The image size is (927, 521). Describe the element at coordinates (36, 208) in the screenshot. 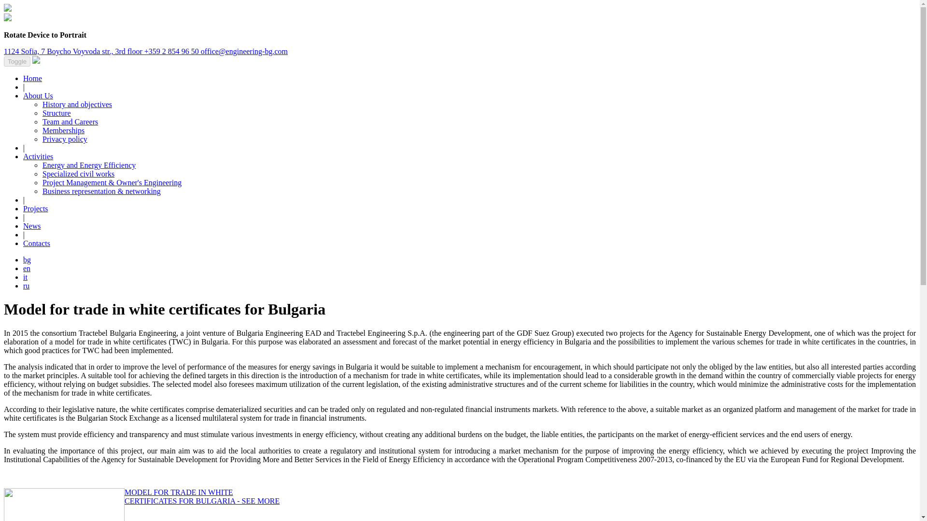

I see `Projects` at that location.